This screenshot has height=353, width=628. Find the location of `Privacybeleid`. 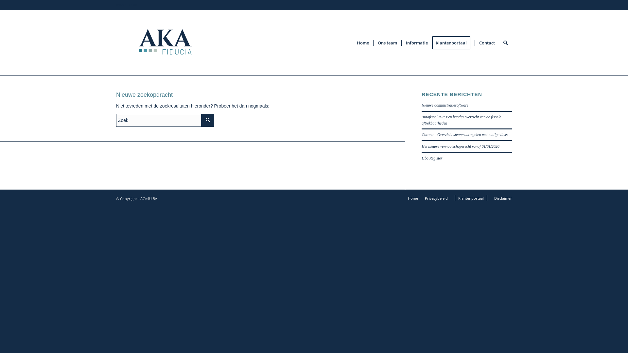

Privacybeleid is located at coordinates (436, 198).